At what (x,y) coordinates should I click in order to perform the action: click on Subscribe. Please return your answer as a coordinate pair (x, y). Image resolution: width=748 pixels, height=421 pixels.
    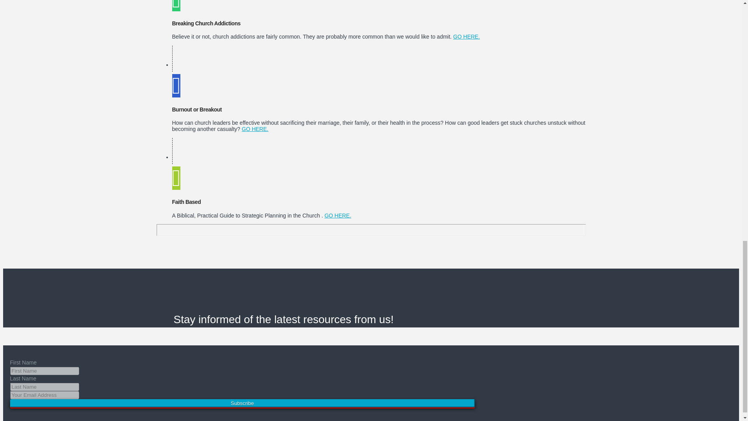
    Looking at the image, I should click on (242, 403).